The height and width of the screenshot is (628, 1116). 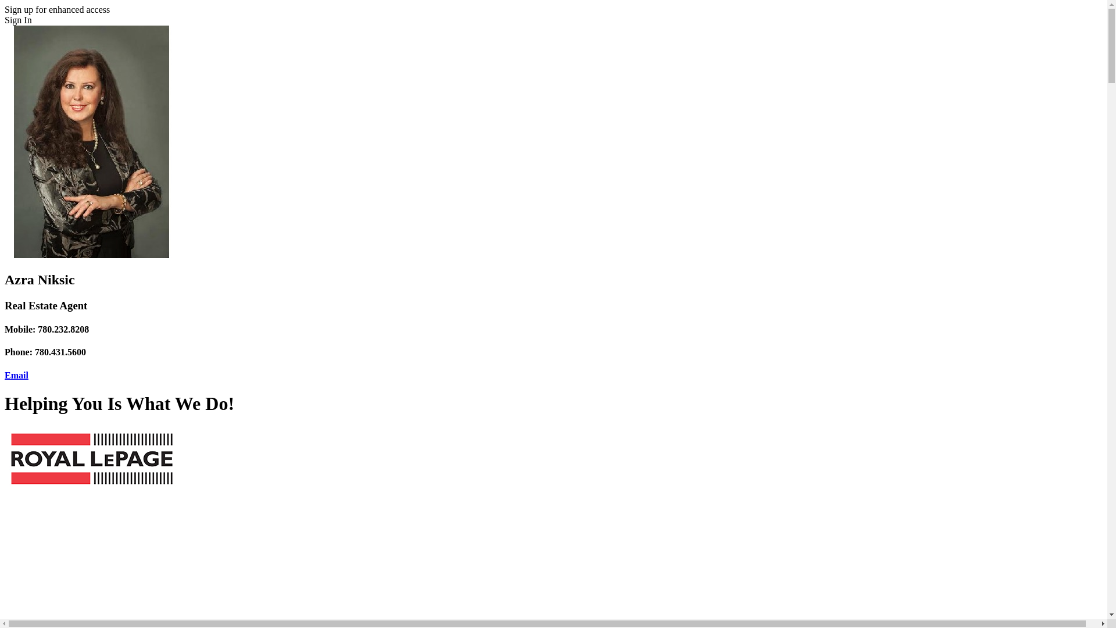 I want to click on Email, so click(x=16, y=376).